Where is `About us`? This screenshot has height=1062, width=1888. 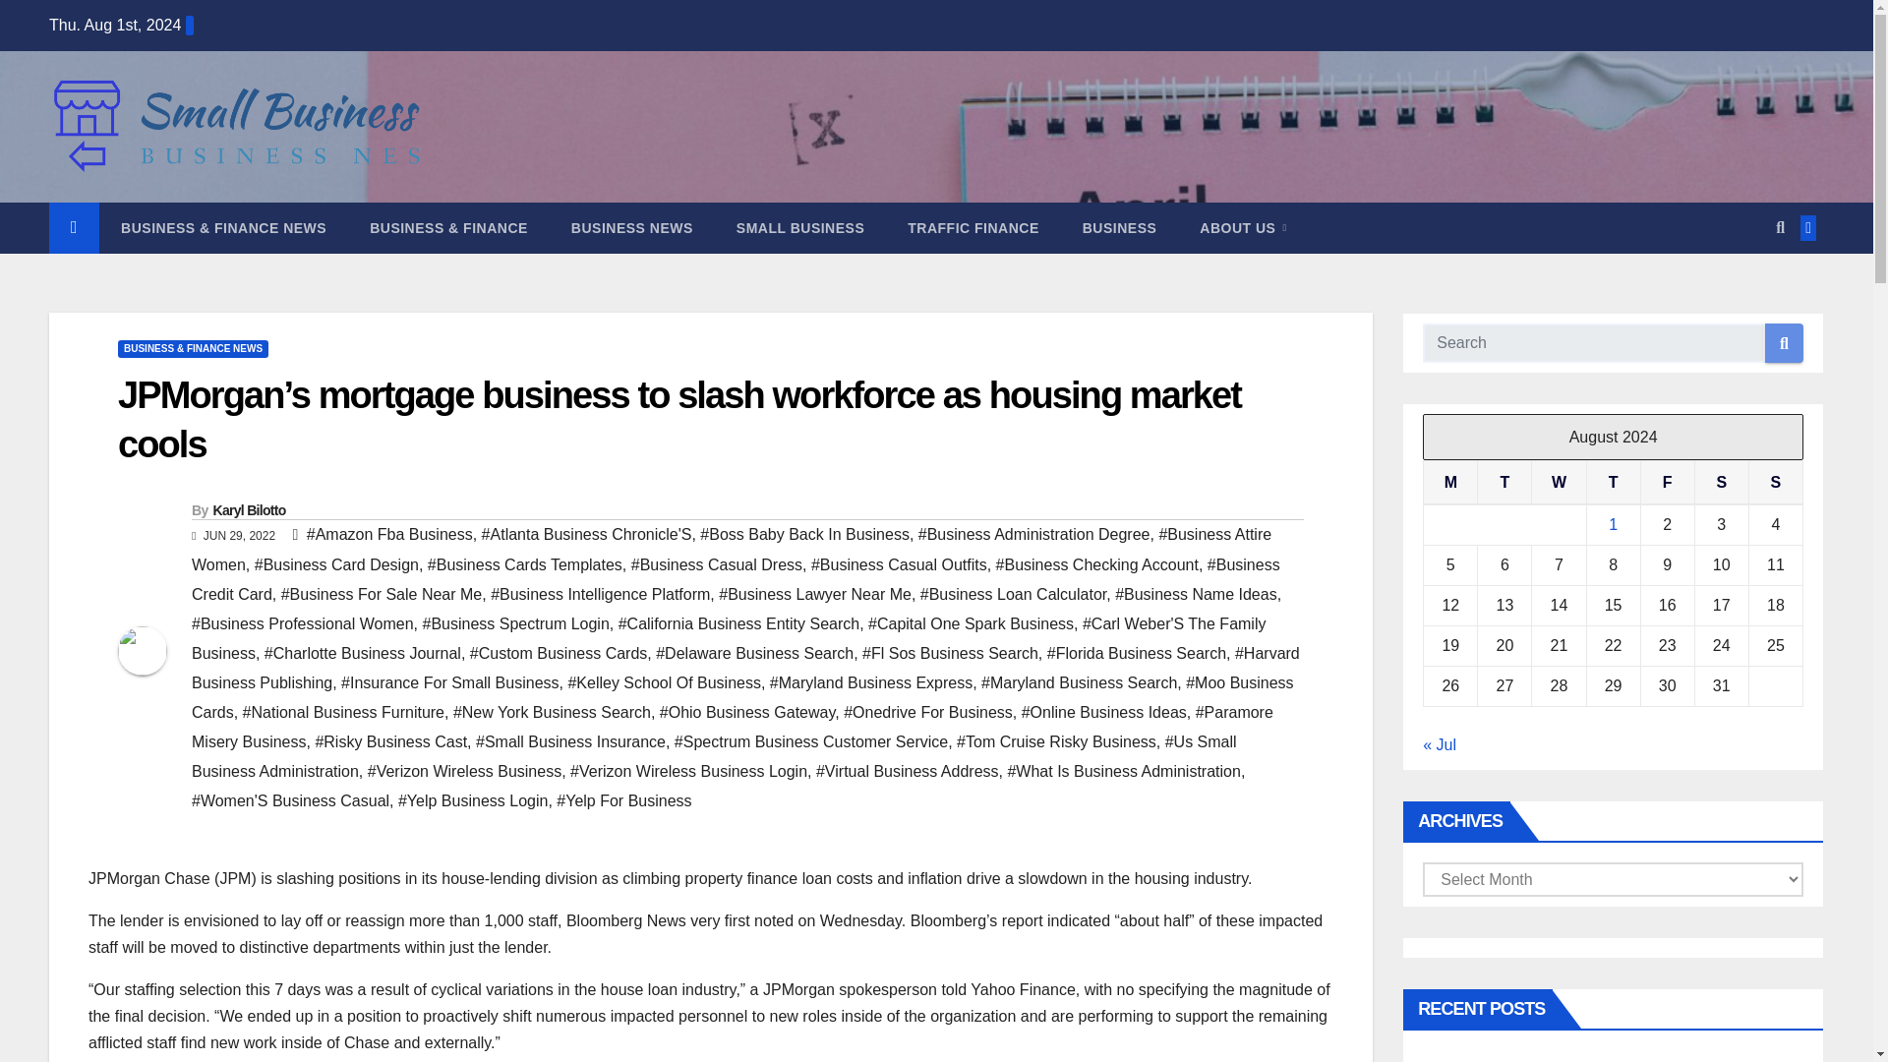 About us is located at coordinates (1243, 228).